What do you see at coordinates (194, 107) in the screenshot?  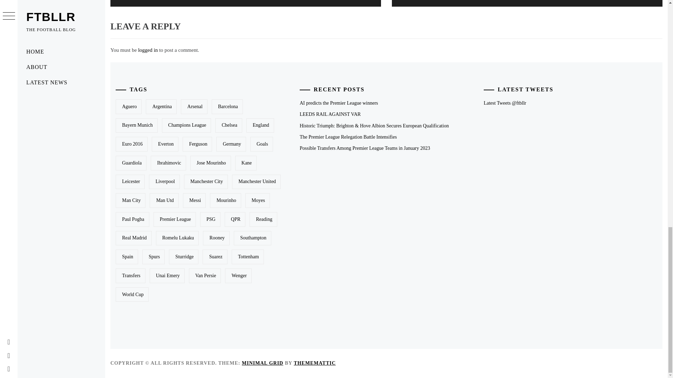 I see `Aguero` at bounding box center [194, 107].